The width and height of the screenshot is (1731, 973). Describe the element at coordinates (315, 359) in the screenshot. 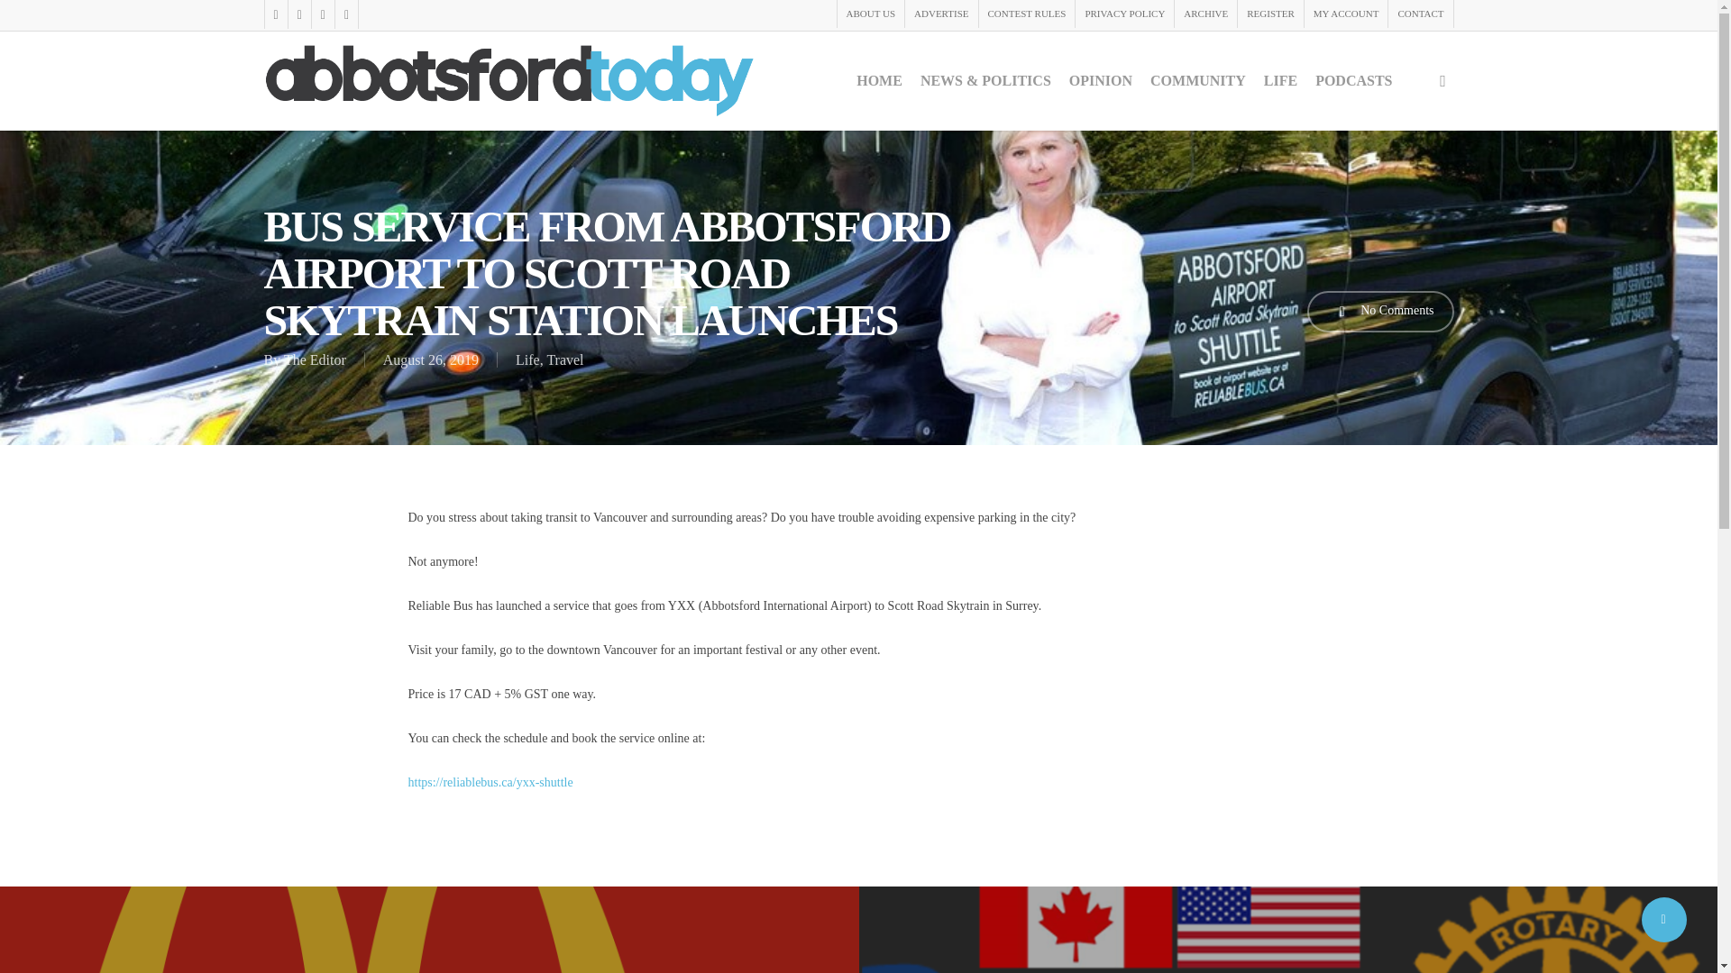

I see `Posts by The Editor` at that location.